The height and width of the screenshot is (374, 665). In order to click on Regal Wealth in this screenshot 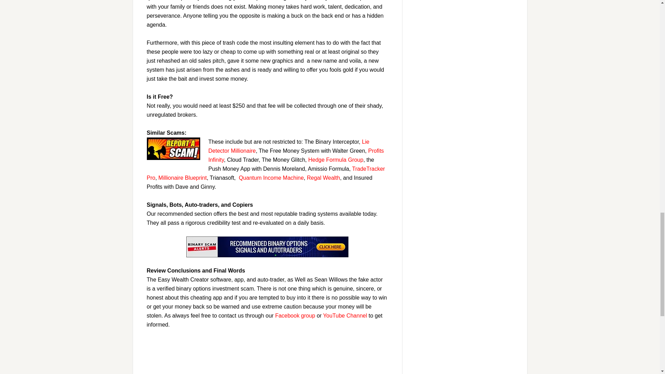, I will do `click(323, 178)`.